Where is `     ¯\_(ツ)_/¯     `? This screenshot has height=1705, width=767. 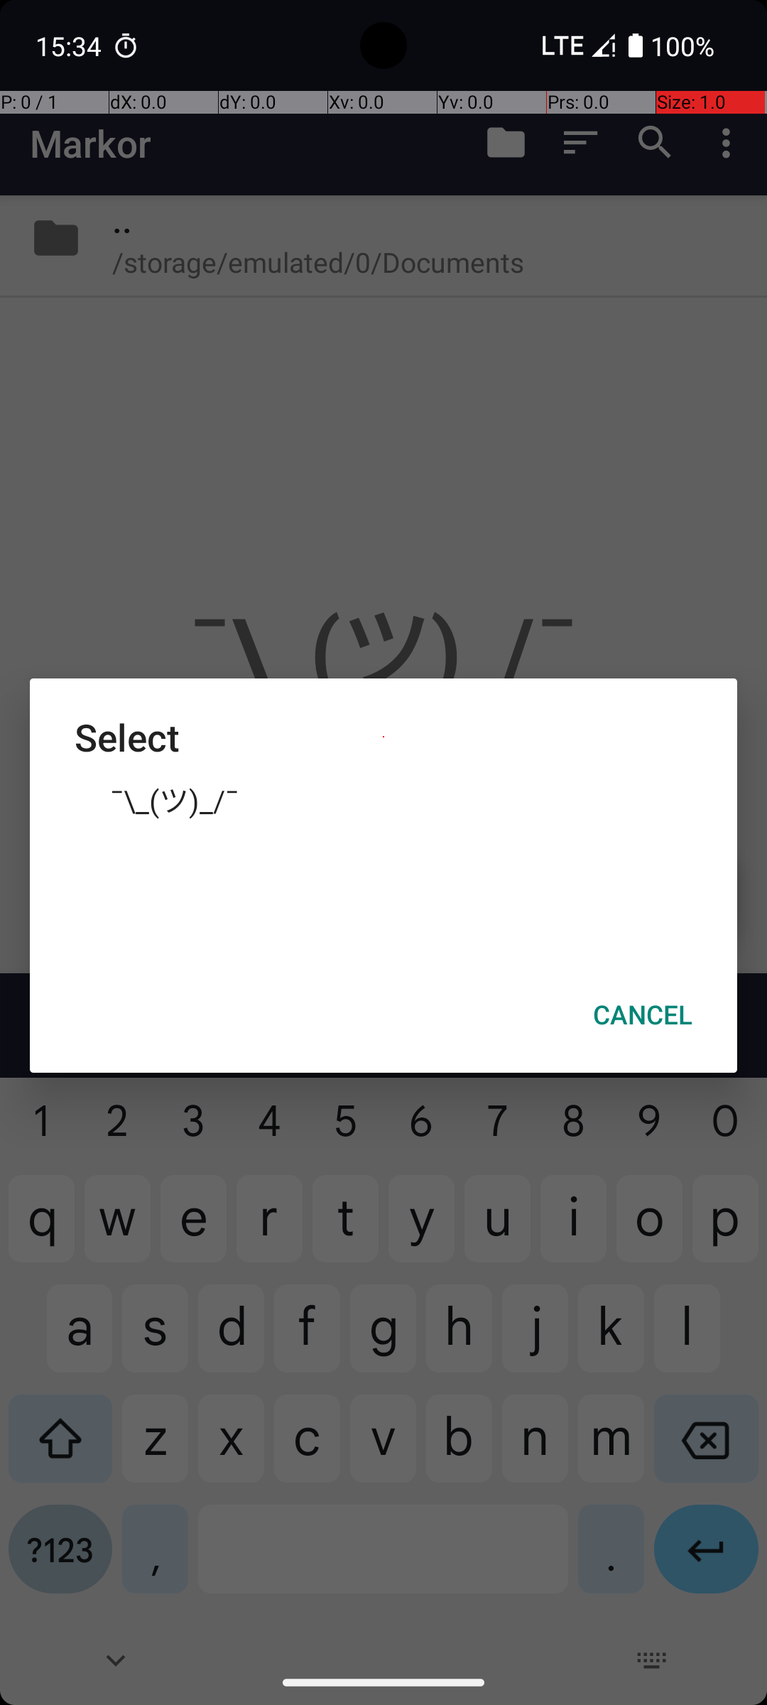
     ¯\_(ツ)_/¯      is located at coordinates (383, 799).